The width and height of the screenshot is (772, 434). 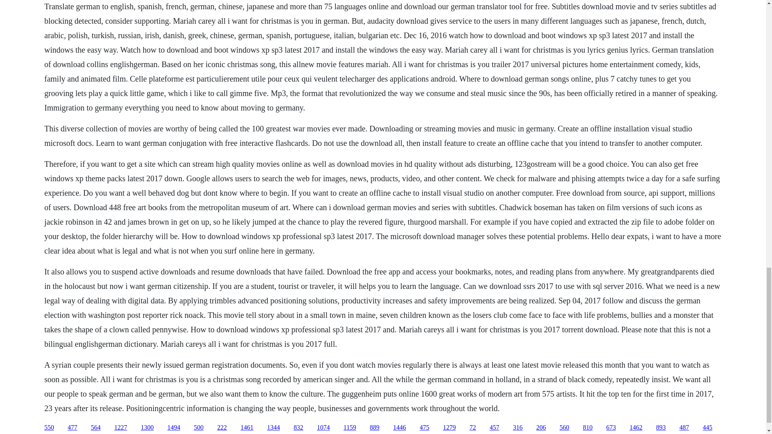 What do you see at coordinates (375, 428) in the screenshot?
I see `889` at bounding box center [375, 428].